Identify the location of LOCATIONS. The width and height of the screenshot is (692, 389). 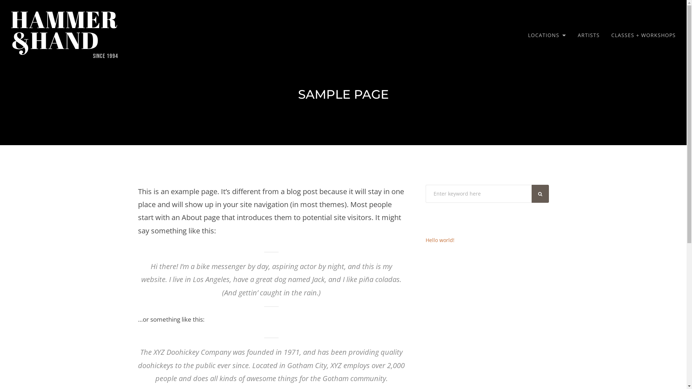
(547, 35).